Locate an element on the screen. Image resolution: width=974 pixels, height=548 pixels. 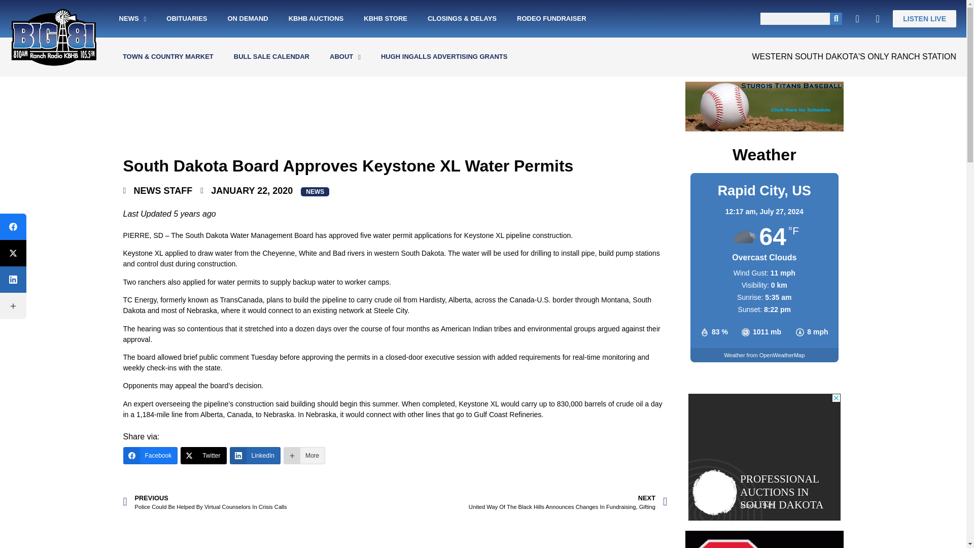
ABOUT is located at coordinates (345, 57).